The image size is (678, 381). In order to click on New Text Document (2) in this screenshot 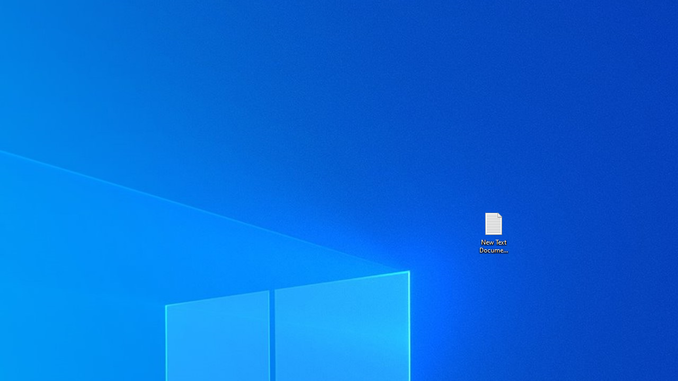, I will do `click(493, 232)`.